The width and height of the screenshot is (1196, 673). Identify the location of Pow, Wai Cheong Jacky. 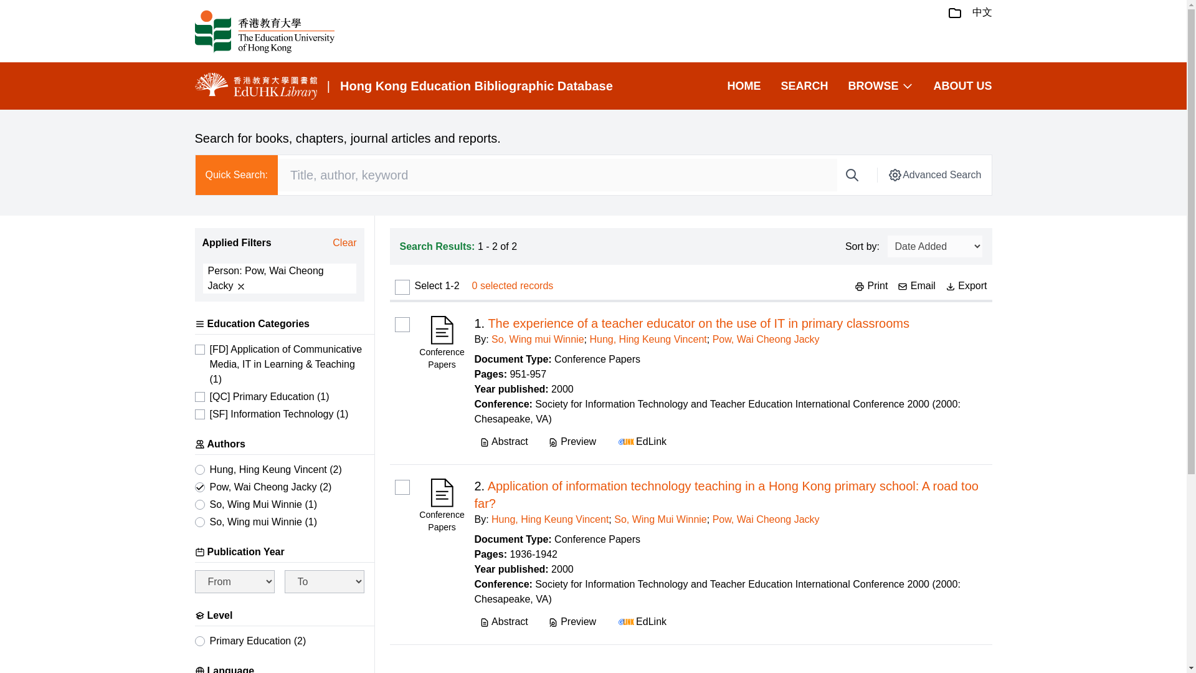
(766, 339).